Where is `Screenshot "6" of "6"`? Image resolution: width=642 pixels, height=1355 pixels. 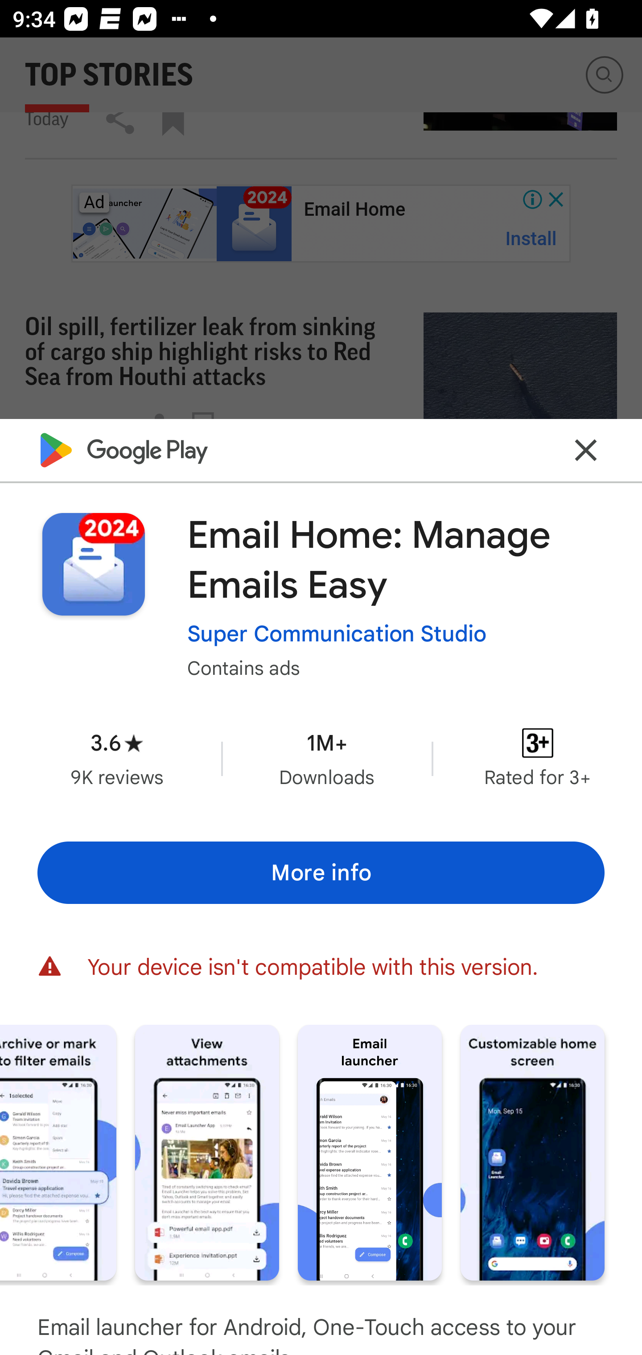 Screenshot "6" of "6" is located at coordinates (532, 1152).